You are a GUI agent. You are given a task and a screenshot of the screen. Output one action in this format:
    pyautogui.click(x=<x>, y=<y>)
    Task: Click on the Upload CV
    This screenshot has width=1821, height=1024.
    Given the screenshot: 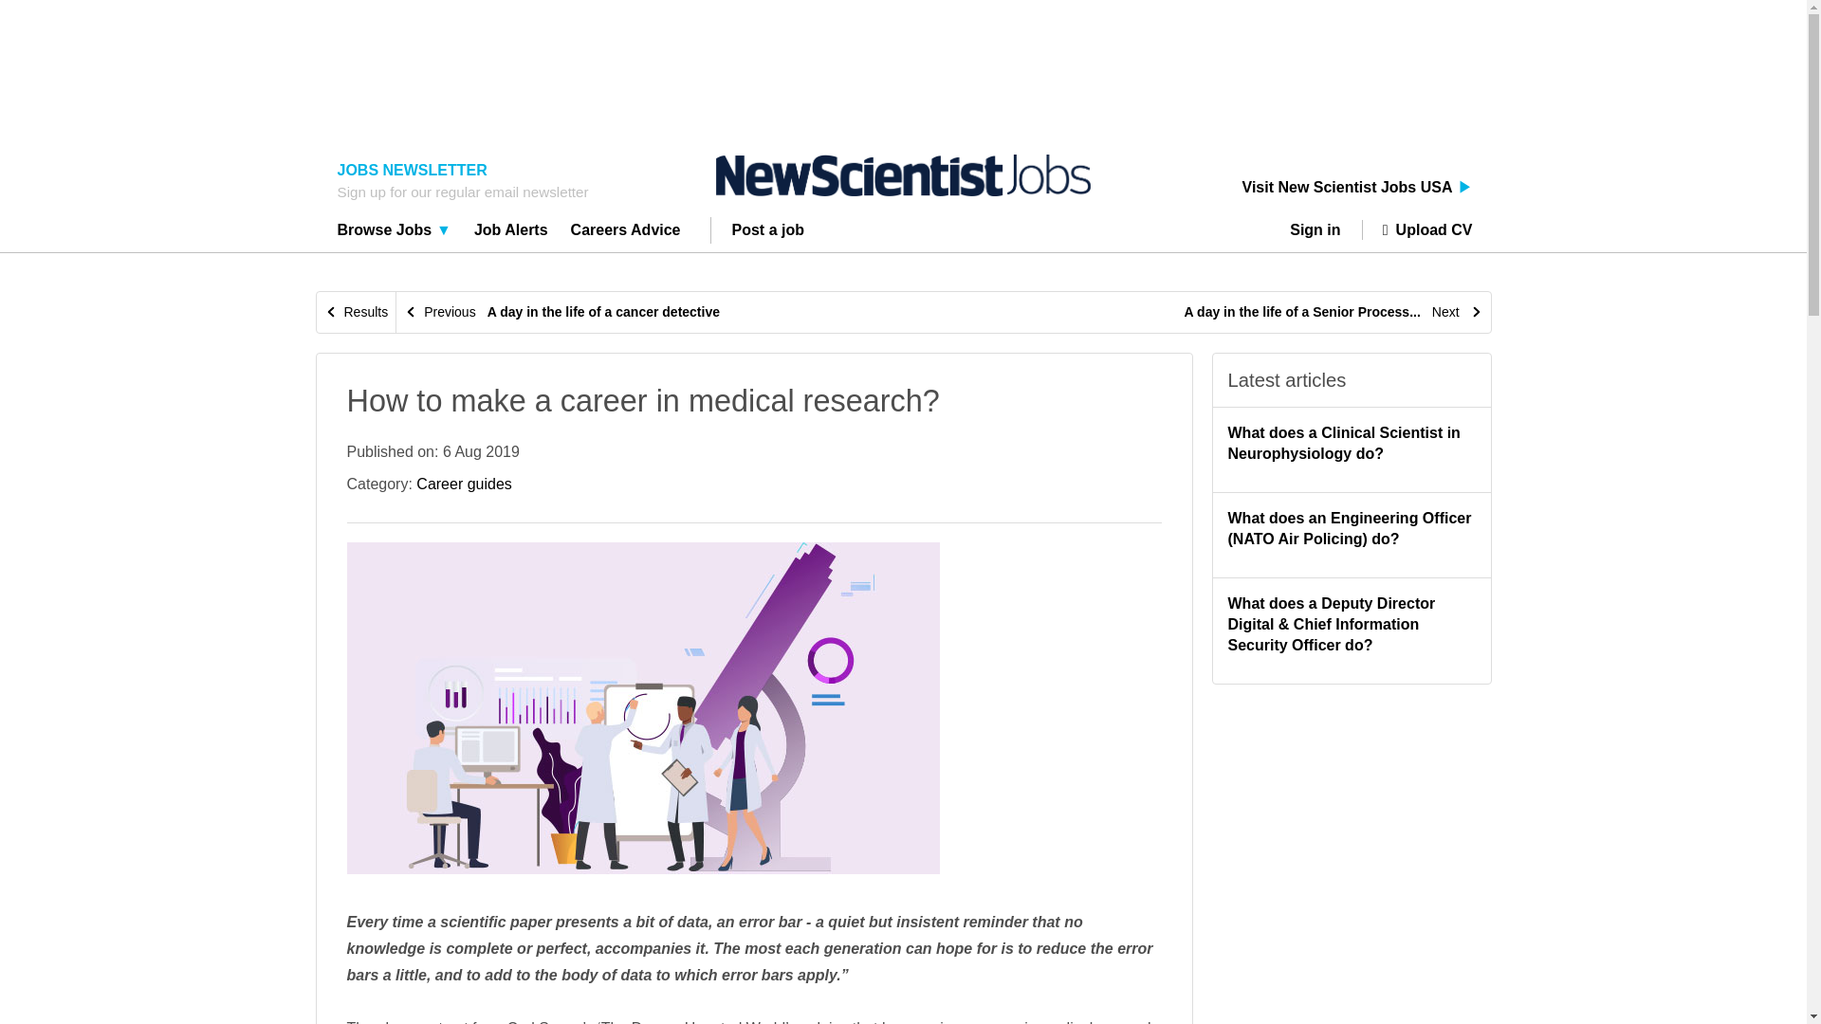 What is the action you would take?
    pyautogui.click(x=1417, y=229)
    